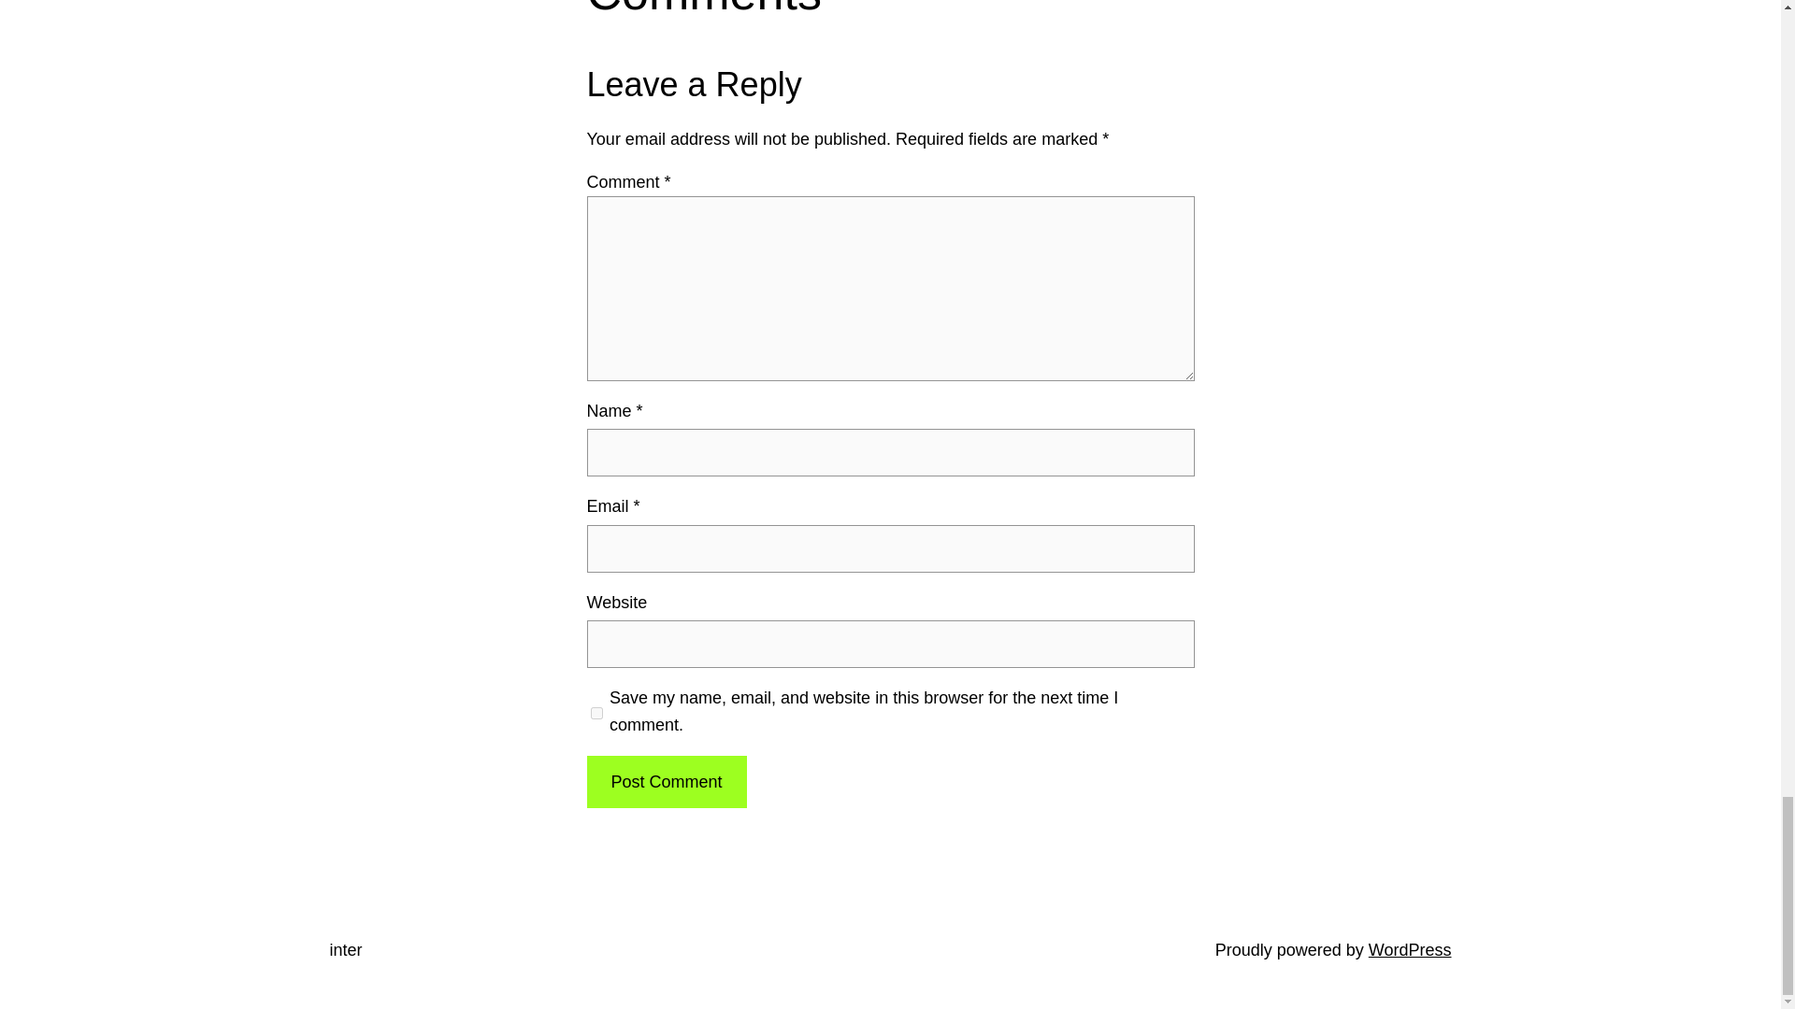 The image size is (1795, 1009). Describe the element at coordinates (1410, 949) in the screenshot. I see `WordPress` at that location.